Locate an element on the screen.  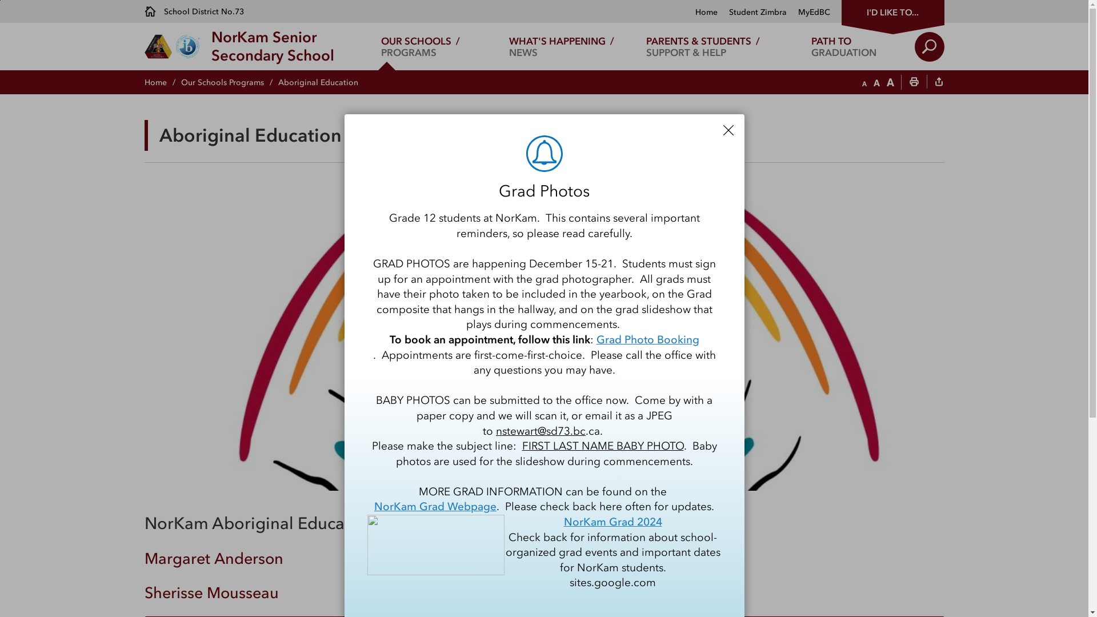
Skip to Content is located at coordinates (0, 0).